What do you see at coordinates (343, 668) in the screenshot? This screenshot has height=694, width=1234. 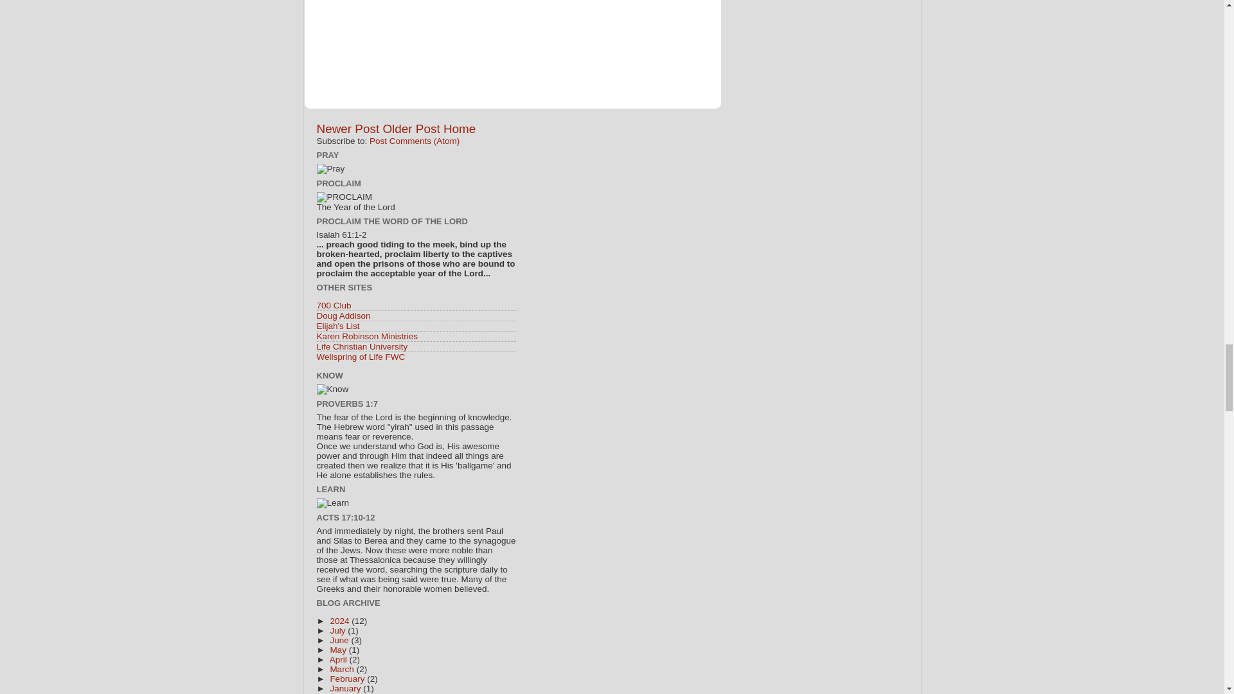 I see `March` at bounding box center [343, 668].